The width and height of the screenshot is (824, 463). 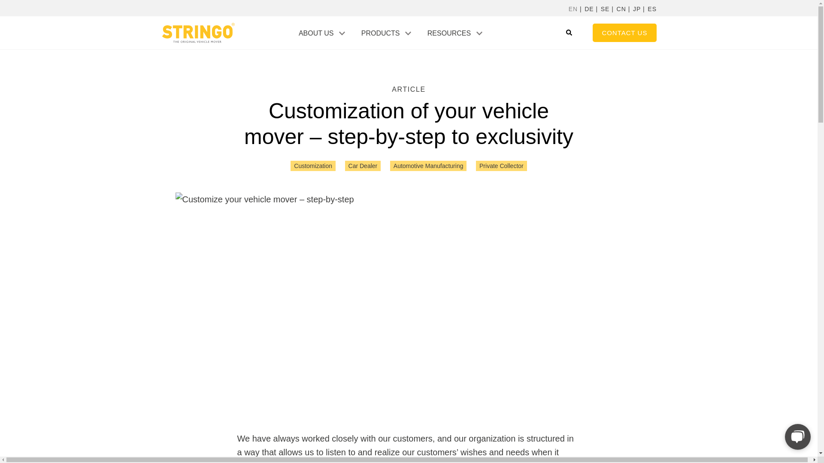 What do you see at coordinates (316, 33) in the screenshot?
I see `ABOUT US` at bounding box center [316, 33].